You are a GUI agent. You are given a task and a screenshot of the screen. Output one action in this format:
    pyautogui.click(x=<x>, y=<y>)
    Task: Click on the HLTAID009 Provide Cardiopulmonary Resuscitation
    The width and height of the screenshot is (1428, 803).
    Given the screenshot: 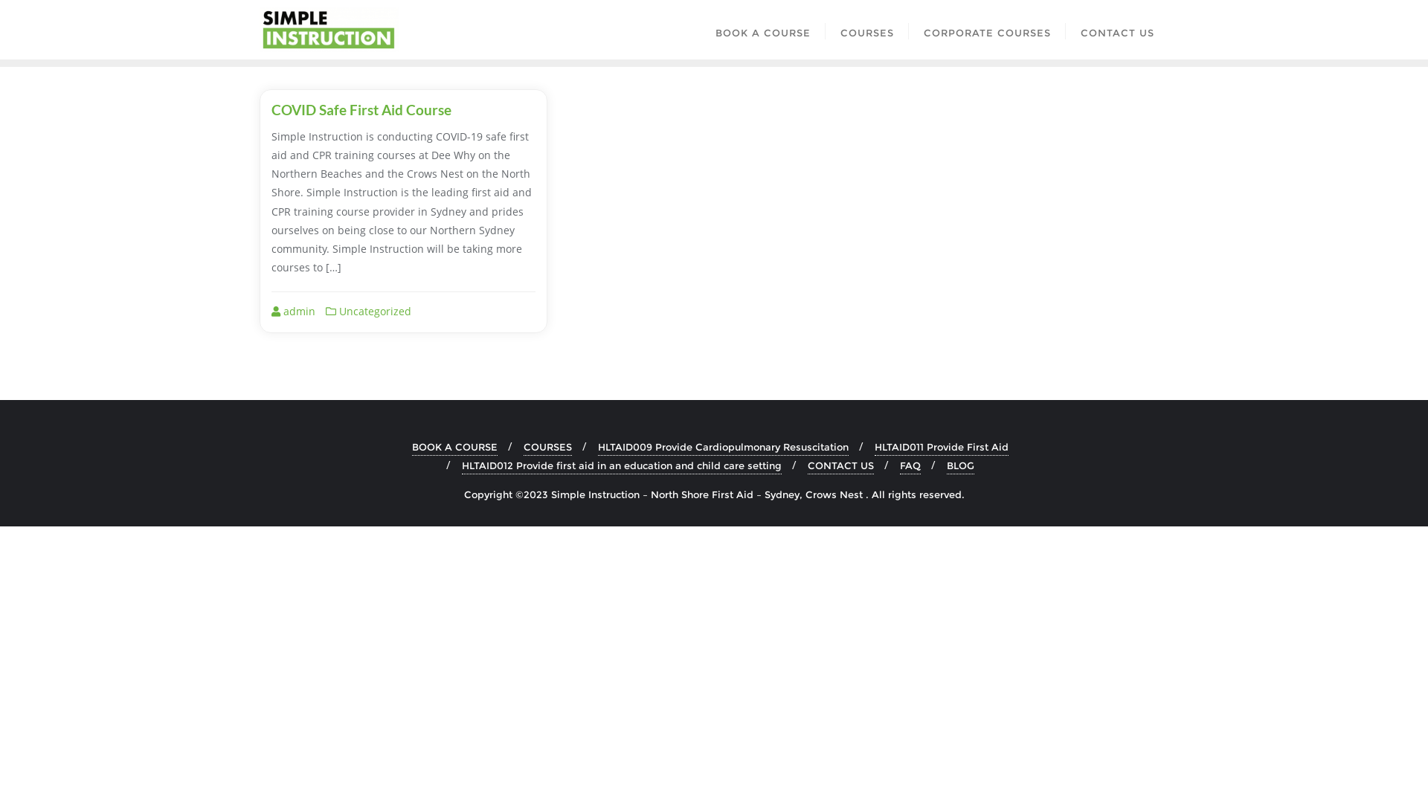 What is the action you would take?
    pyautogui.click(x=723, y=447)
    